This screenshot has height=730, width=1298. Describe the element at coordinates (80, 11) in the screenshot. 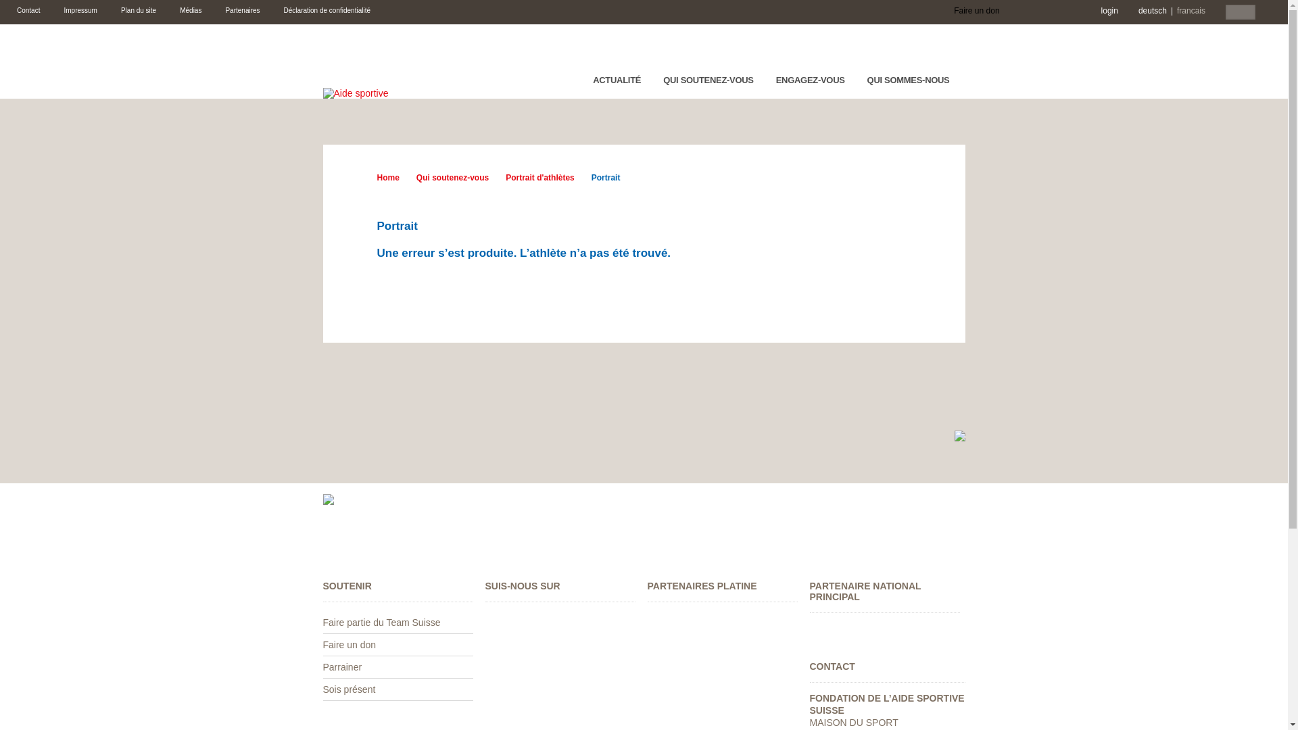

I see `Impressum` at that location.